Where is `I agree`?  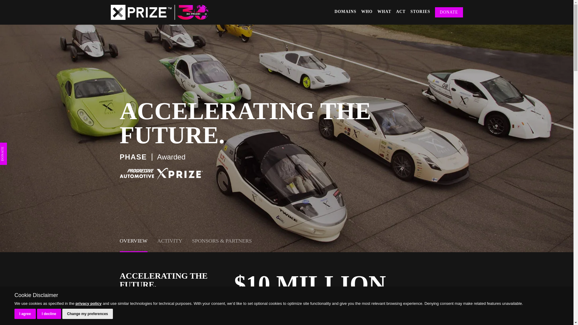
I agree is located at coordinates (25, 314).